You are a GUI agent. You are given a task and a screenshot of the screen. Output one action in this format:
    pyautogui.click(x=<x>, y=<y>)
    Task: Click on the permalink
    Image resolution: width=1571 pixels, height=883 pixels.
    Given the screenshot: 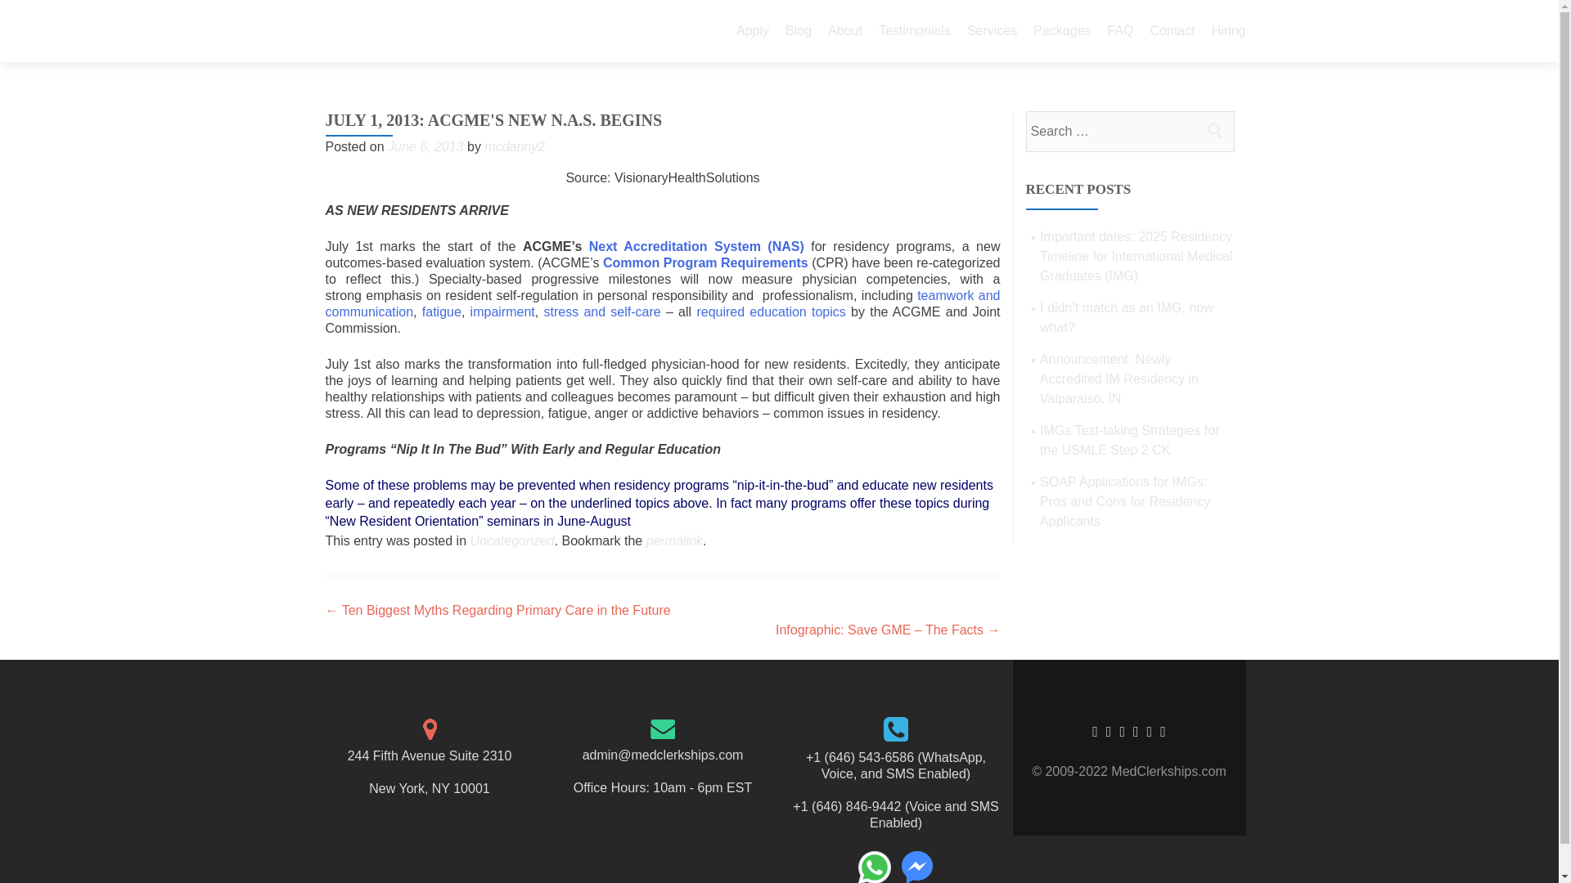 What is the action you would take?
    pyautogui.click(x=674, y=540)
    